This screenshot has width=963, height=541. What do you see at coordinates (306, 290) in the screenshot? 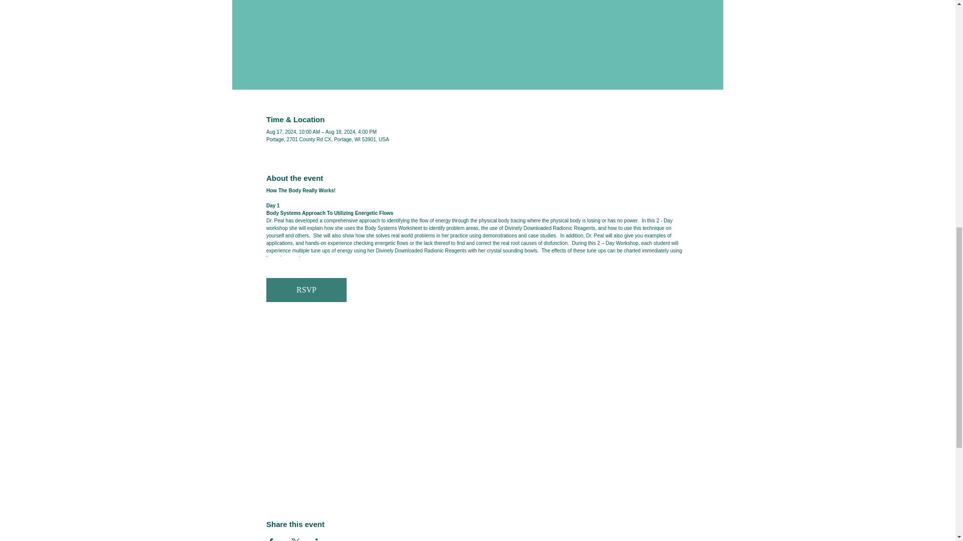
I see `RSVP` at bounding box center [306, 290].